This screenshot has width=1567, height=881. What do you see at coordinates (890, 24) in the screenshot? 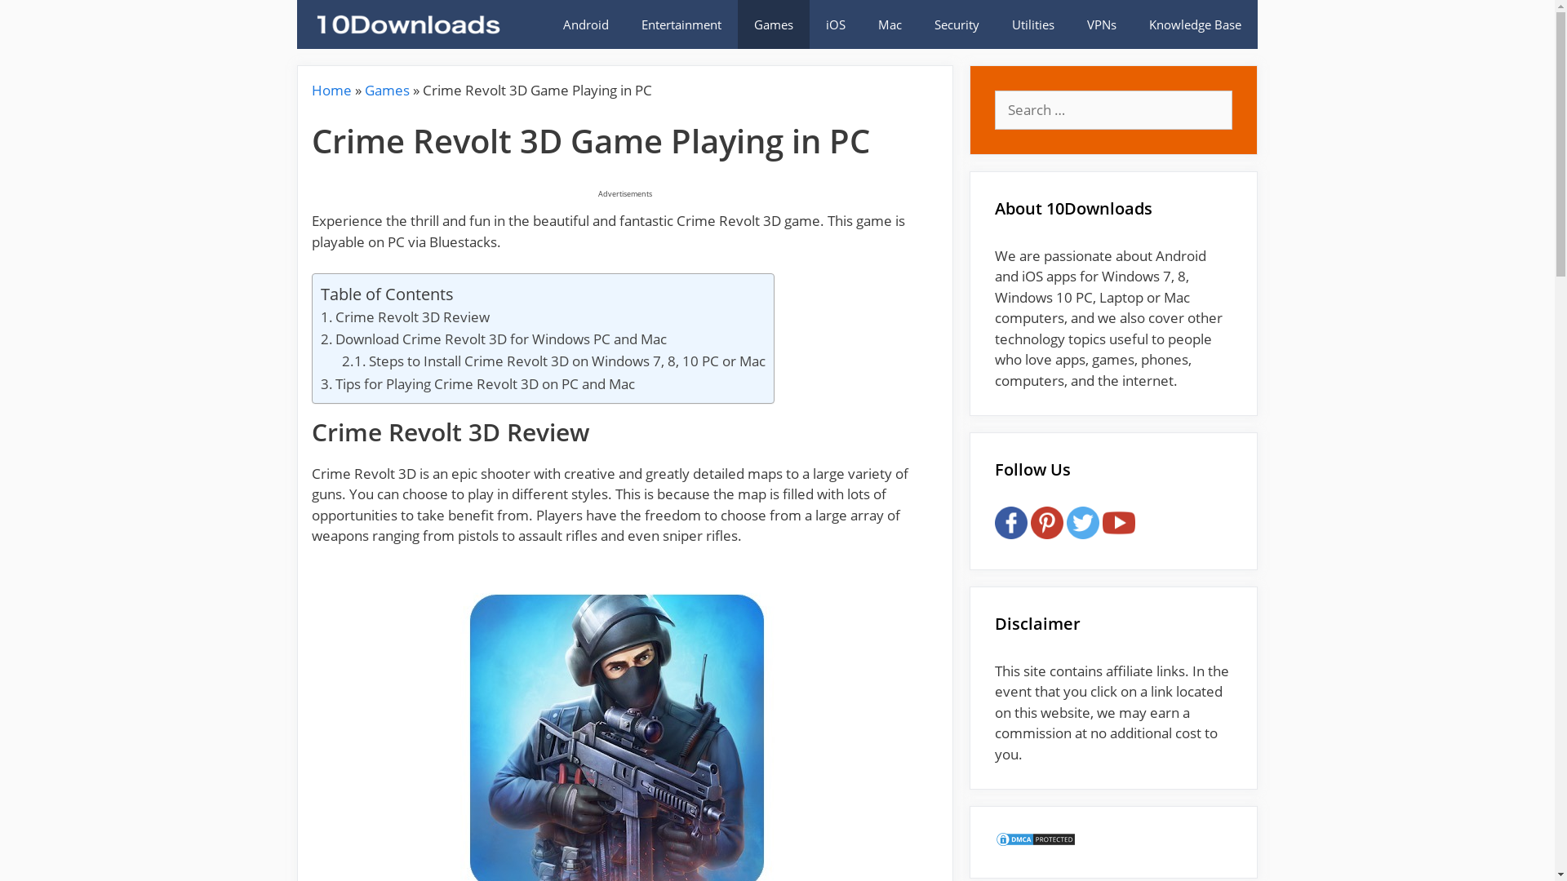
I see `Mac` at bounding box center [890, 24].